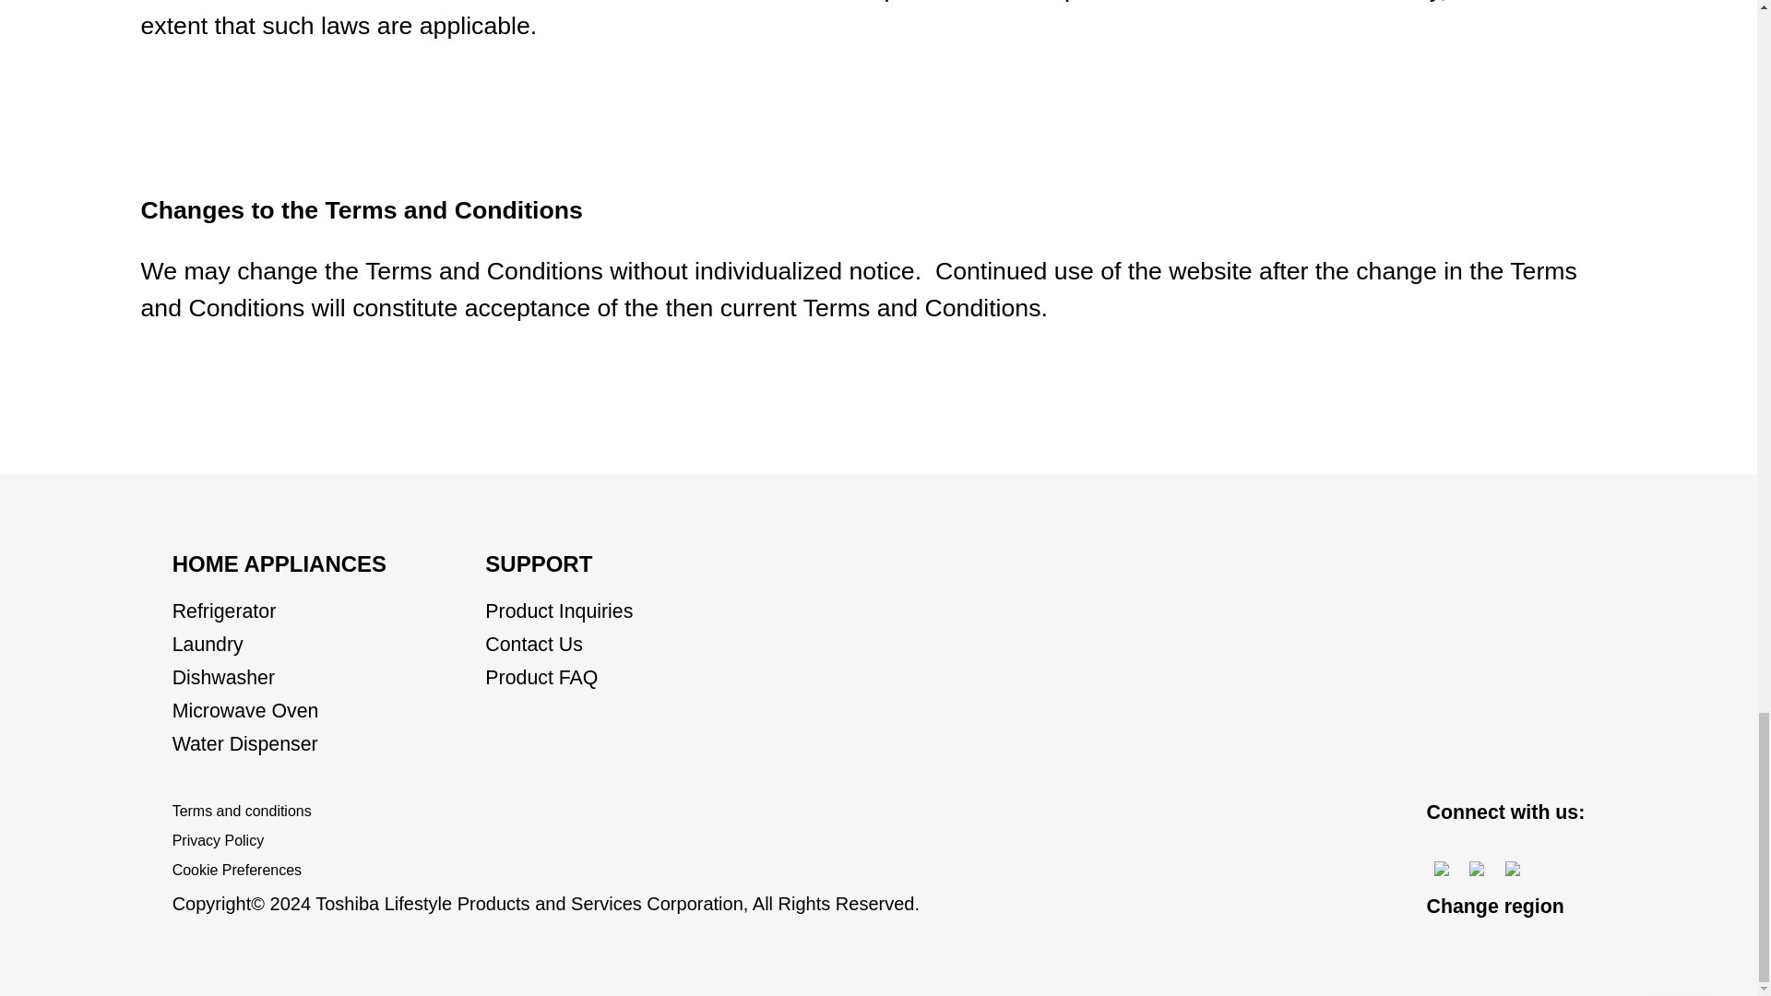 The width and height of the screenshot is (1771, 996). Describe the element at coordinates (223, 677) in the screenshot. I see `Dishwasher` at that location.